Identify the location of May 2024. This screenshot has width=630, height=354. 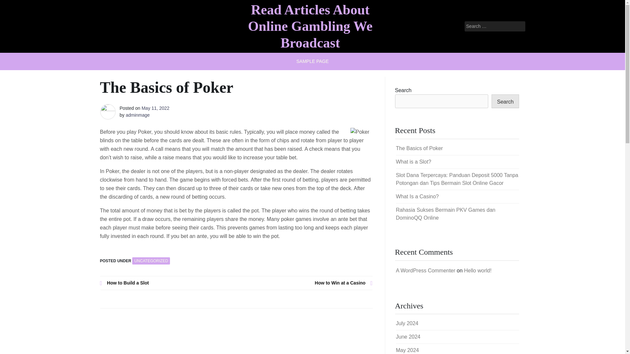
(407, 350).